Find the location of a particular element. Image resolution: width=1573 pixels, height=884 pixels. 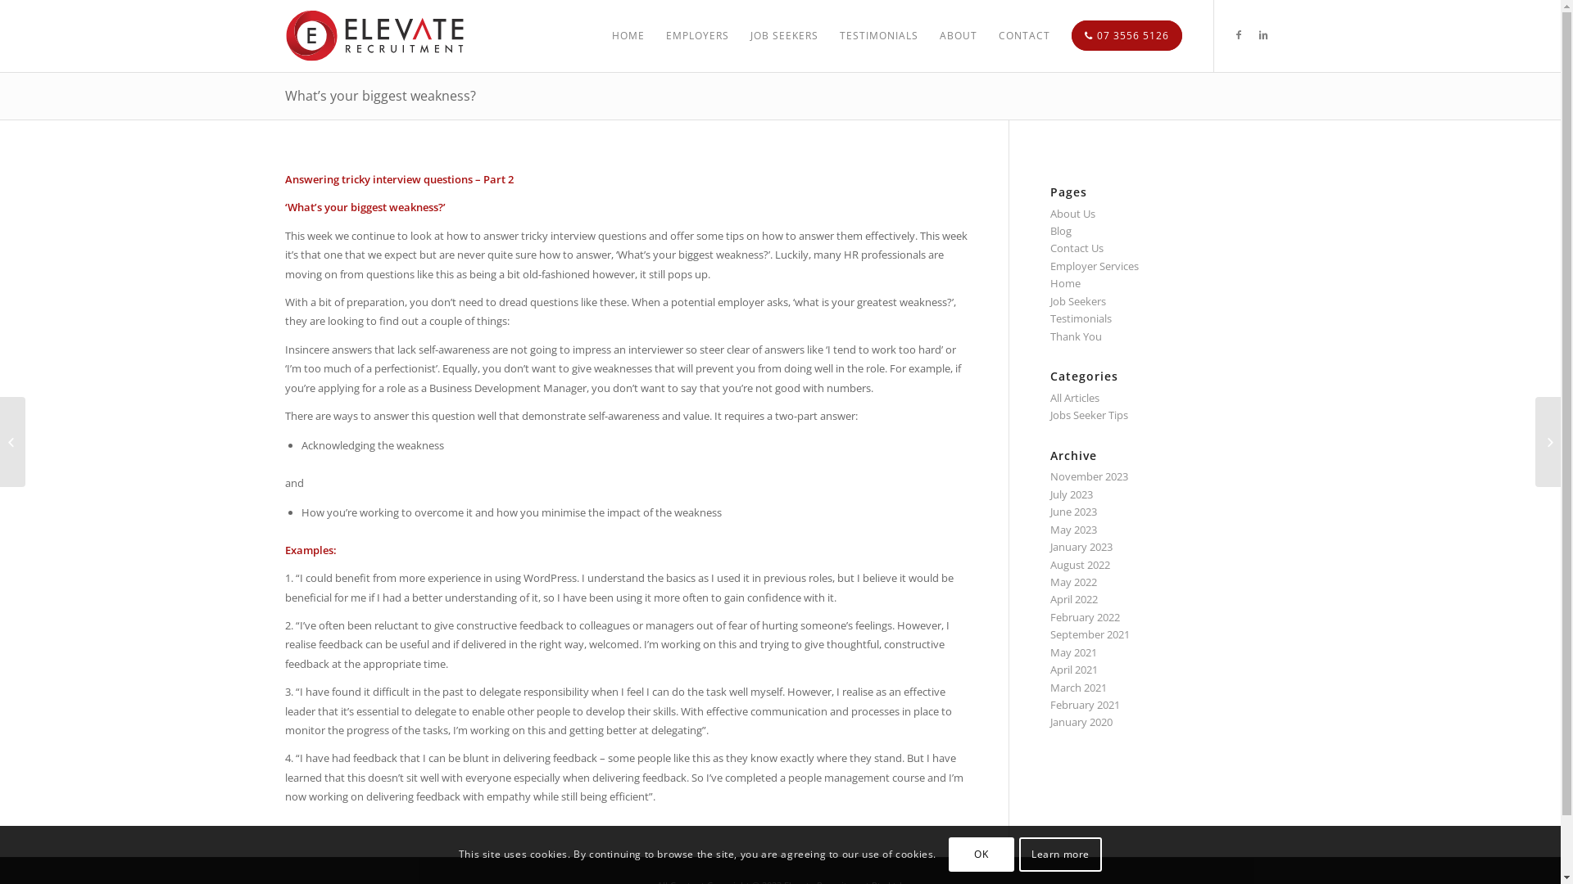

August 2022 is located at coordinates (1080, 565).